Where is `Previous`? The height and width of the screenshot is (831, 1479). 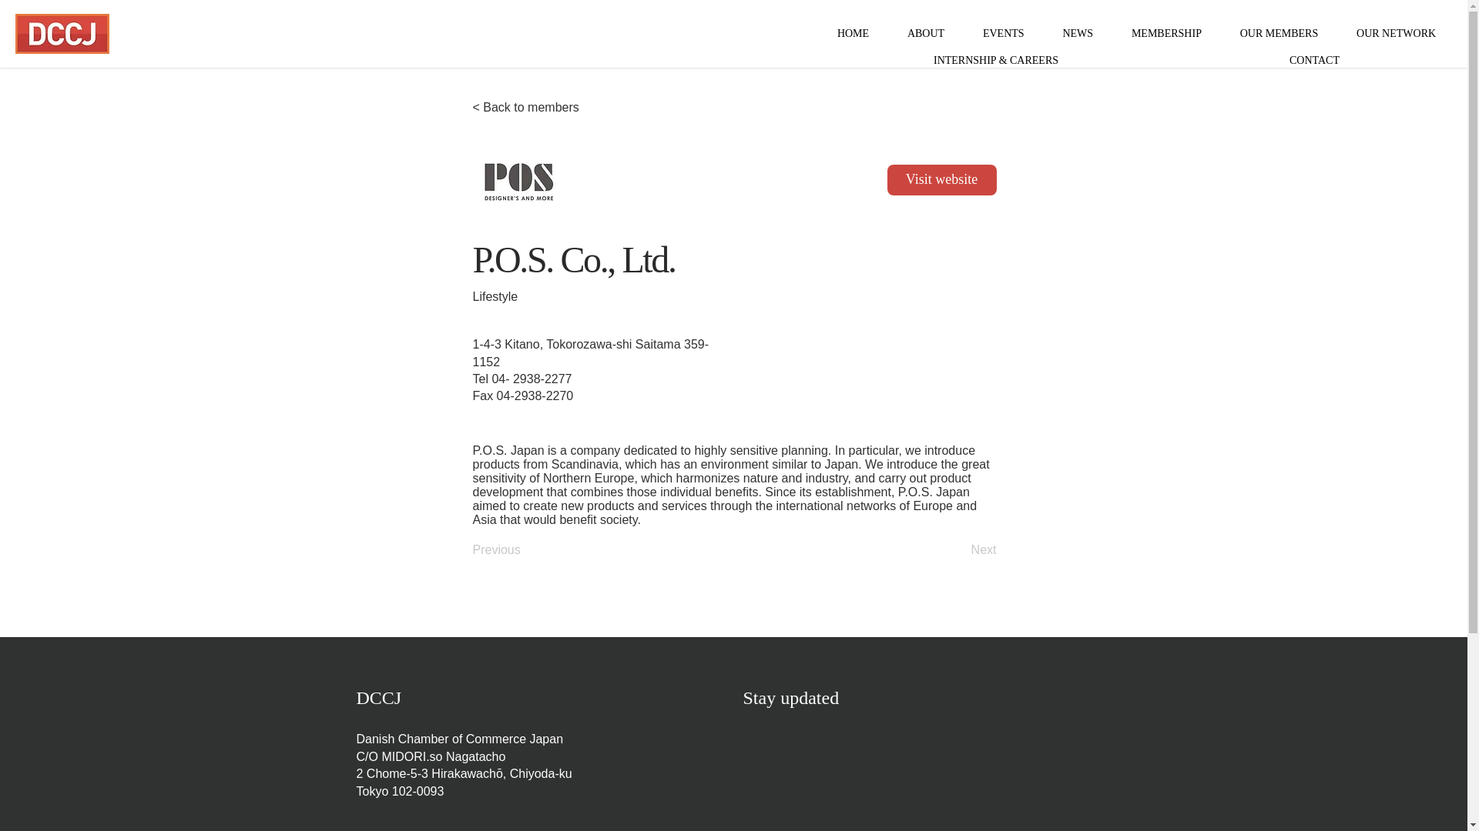 Previous is located at coordinates (524, 550).